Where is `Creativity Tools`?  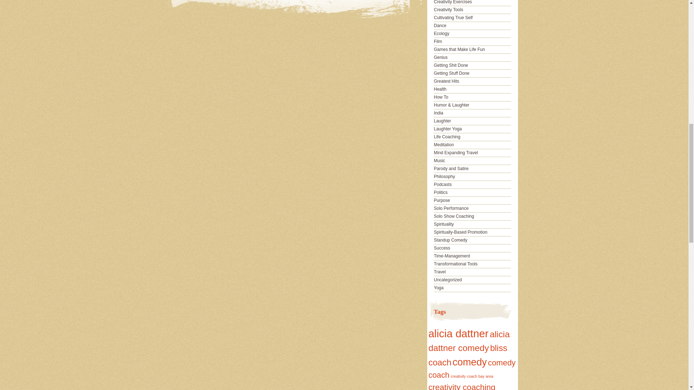 Creativity Tools is located at coordinates (448, 9).